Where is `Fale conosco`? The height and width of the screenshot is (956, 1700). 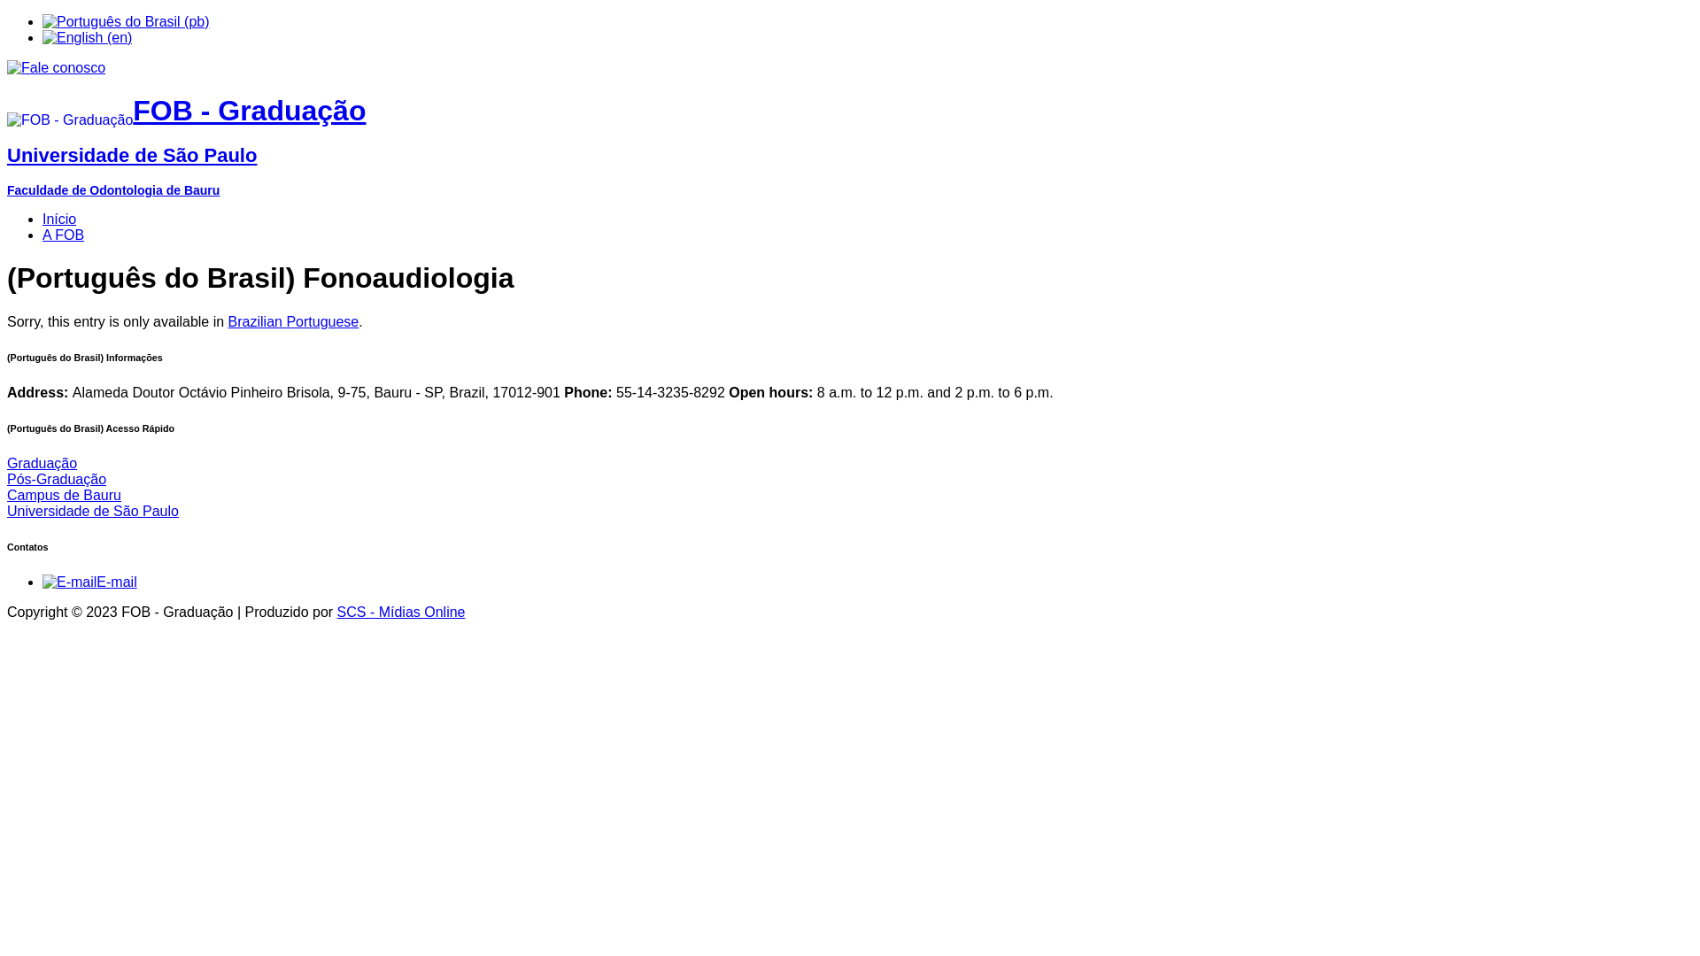
Fale conosco is located at coordinates (57, 68).